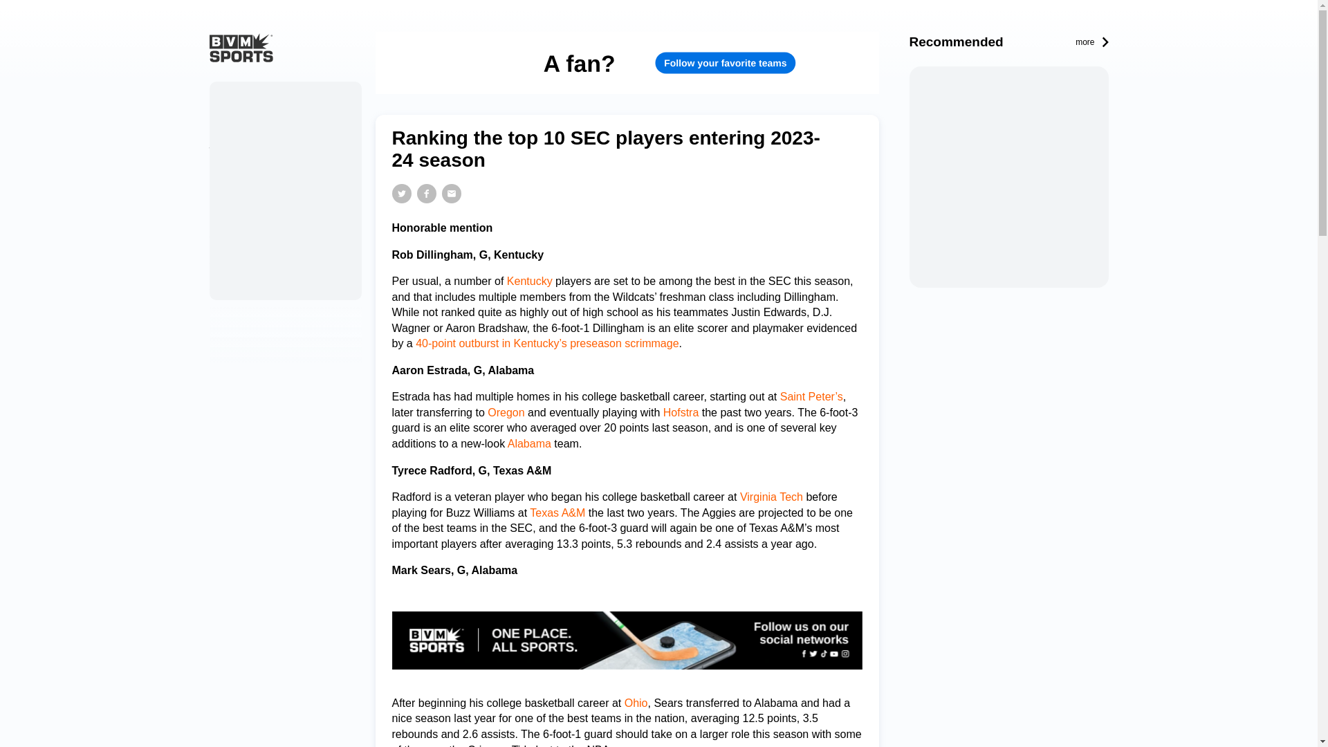 The height and width of the screenshot is (747, 1328). Describe the element at coordinates (225, 288) in the screenshot. I see `Search` at that location.